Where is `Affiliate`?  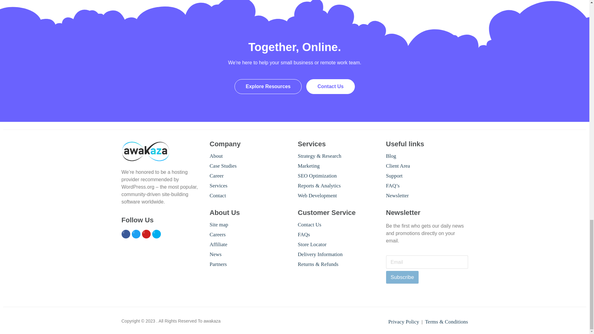
Affiliate is located at coordinates (218, 244).